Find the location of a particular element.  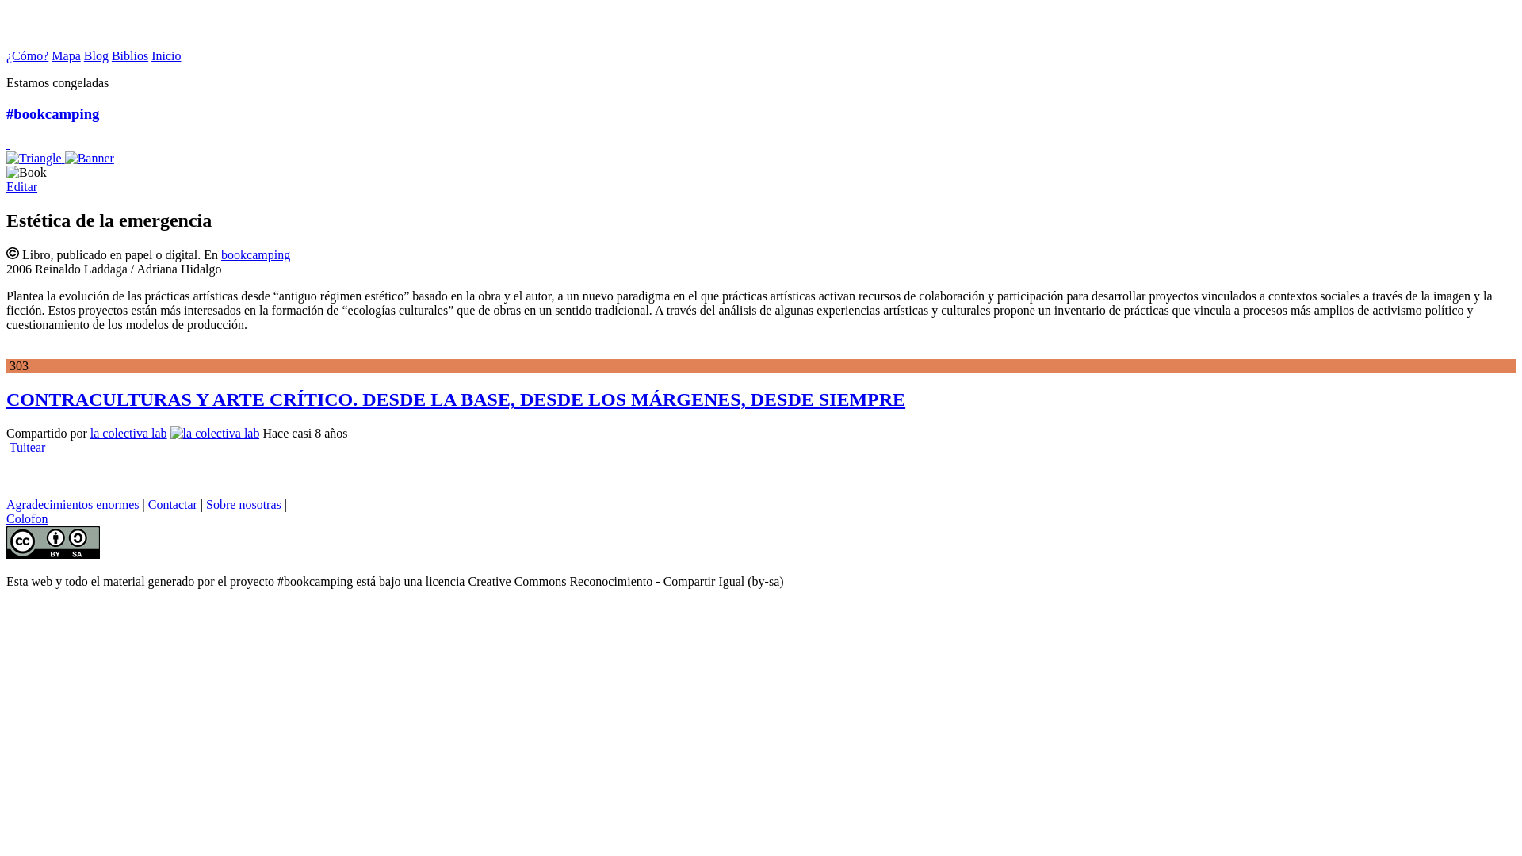

#bookcamping
  is located at coordinates (761, 136).